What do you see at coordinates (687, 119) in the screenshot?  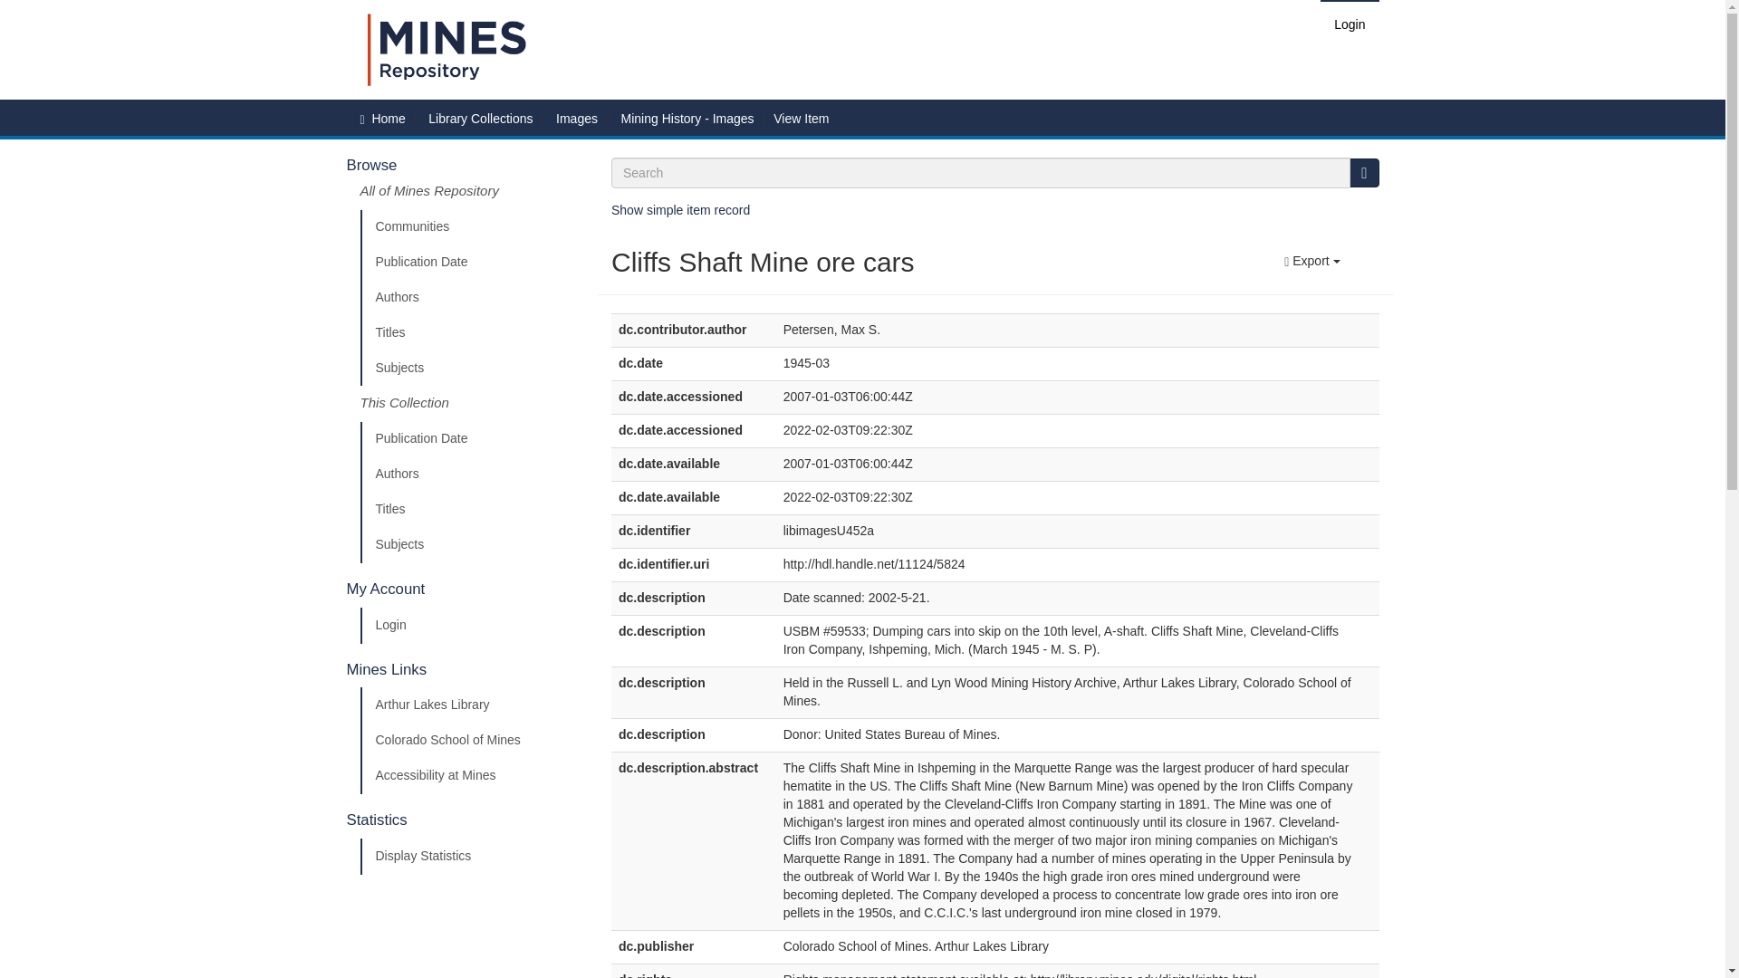 I see `Mining History - Images` at bounding box center [687, 119].